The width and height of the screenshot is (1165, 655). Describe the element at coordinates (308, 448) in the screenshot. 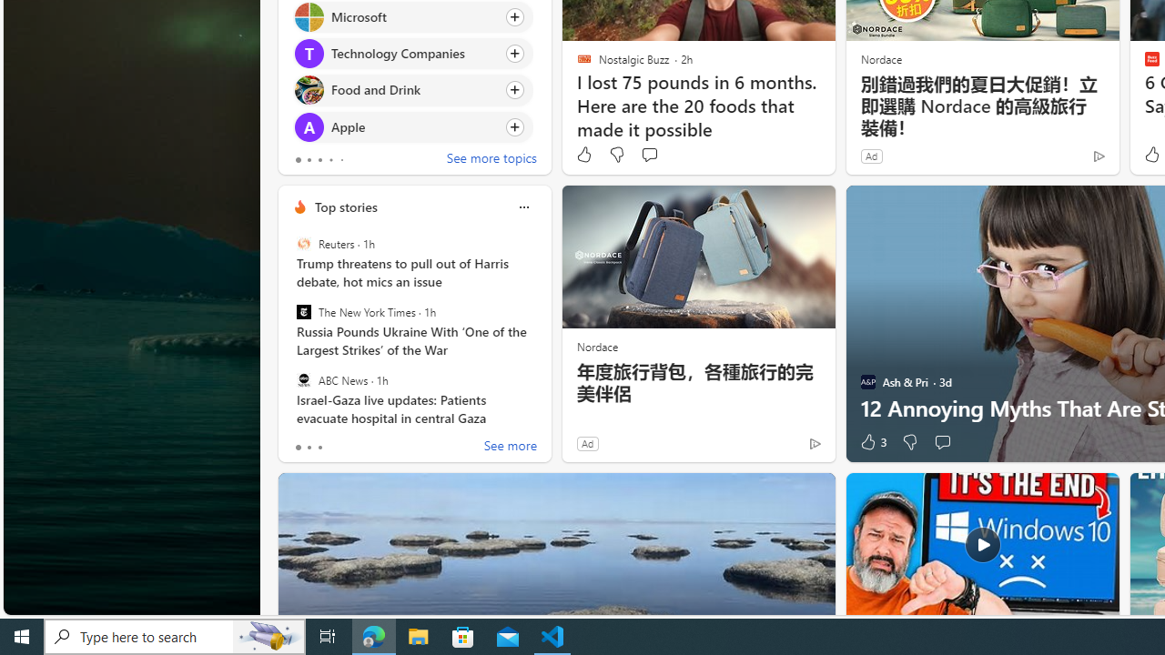

I see `tab-1` at that location.